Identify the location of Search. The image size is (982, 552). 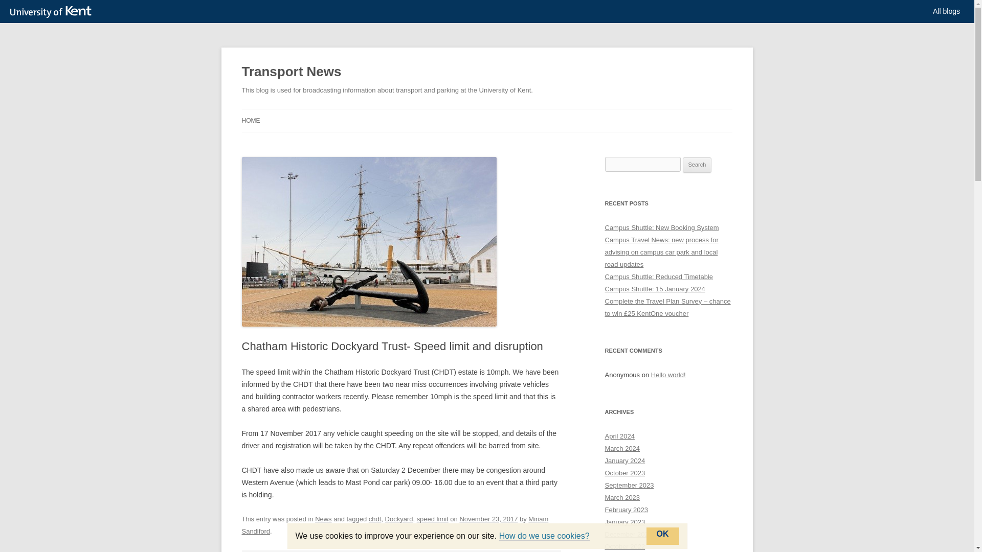
(697, 165).